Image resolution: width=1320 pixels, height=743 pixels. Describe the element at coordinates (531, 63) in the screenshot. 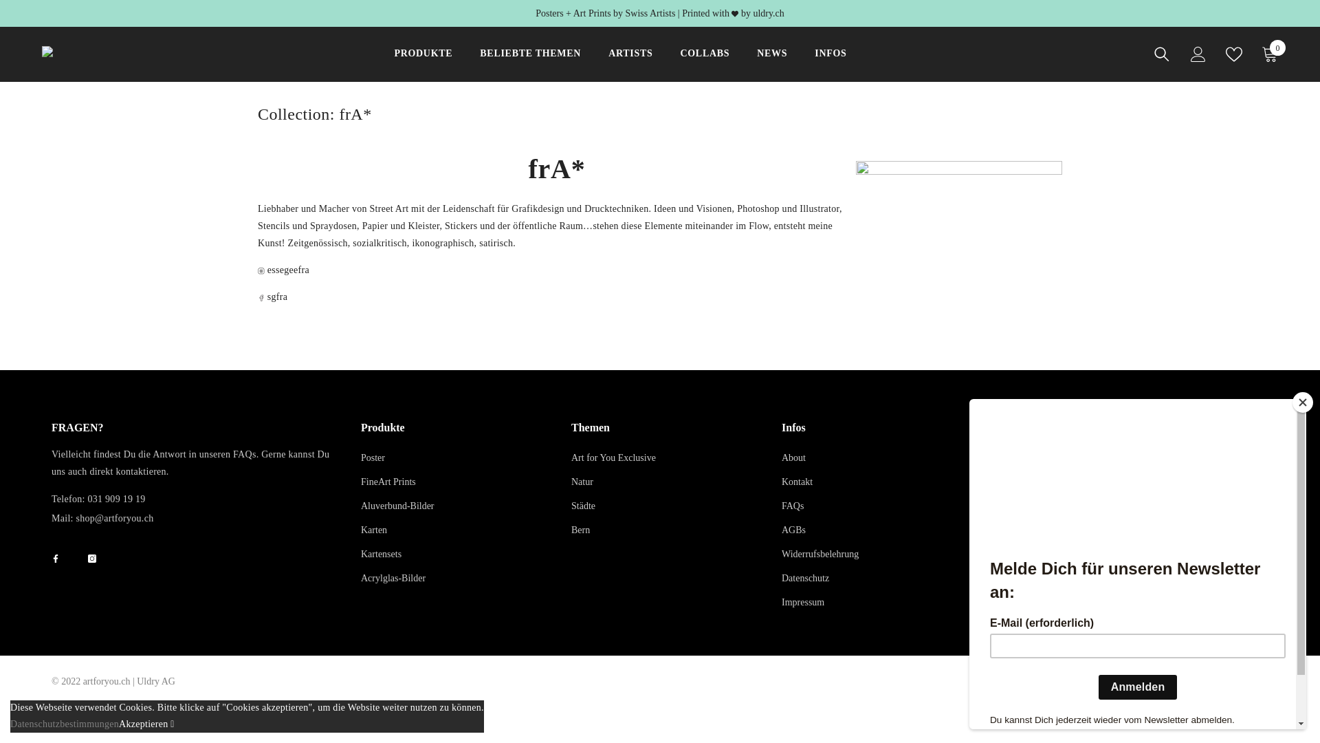

I see `BELIEBTE THEMEN` at that location.